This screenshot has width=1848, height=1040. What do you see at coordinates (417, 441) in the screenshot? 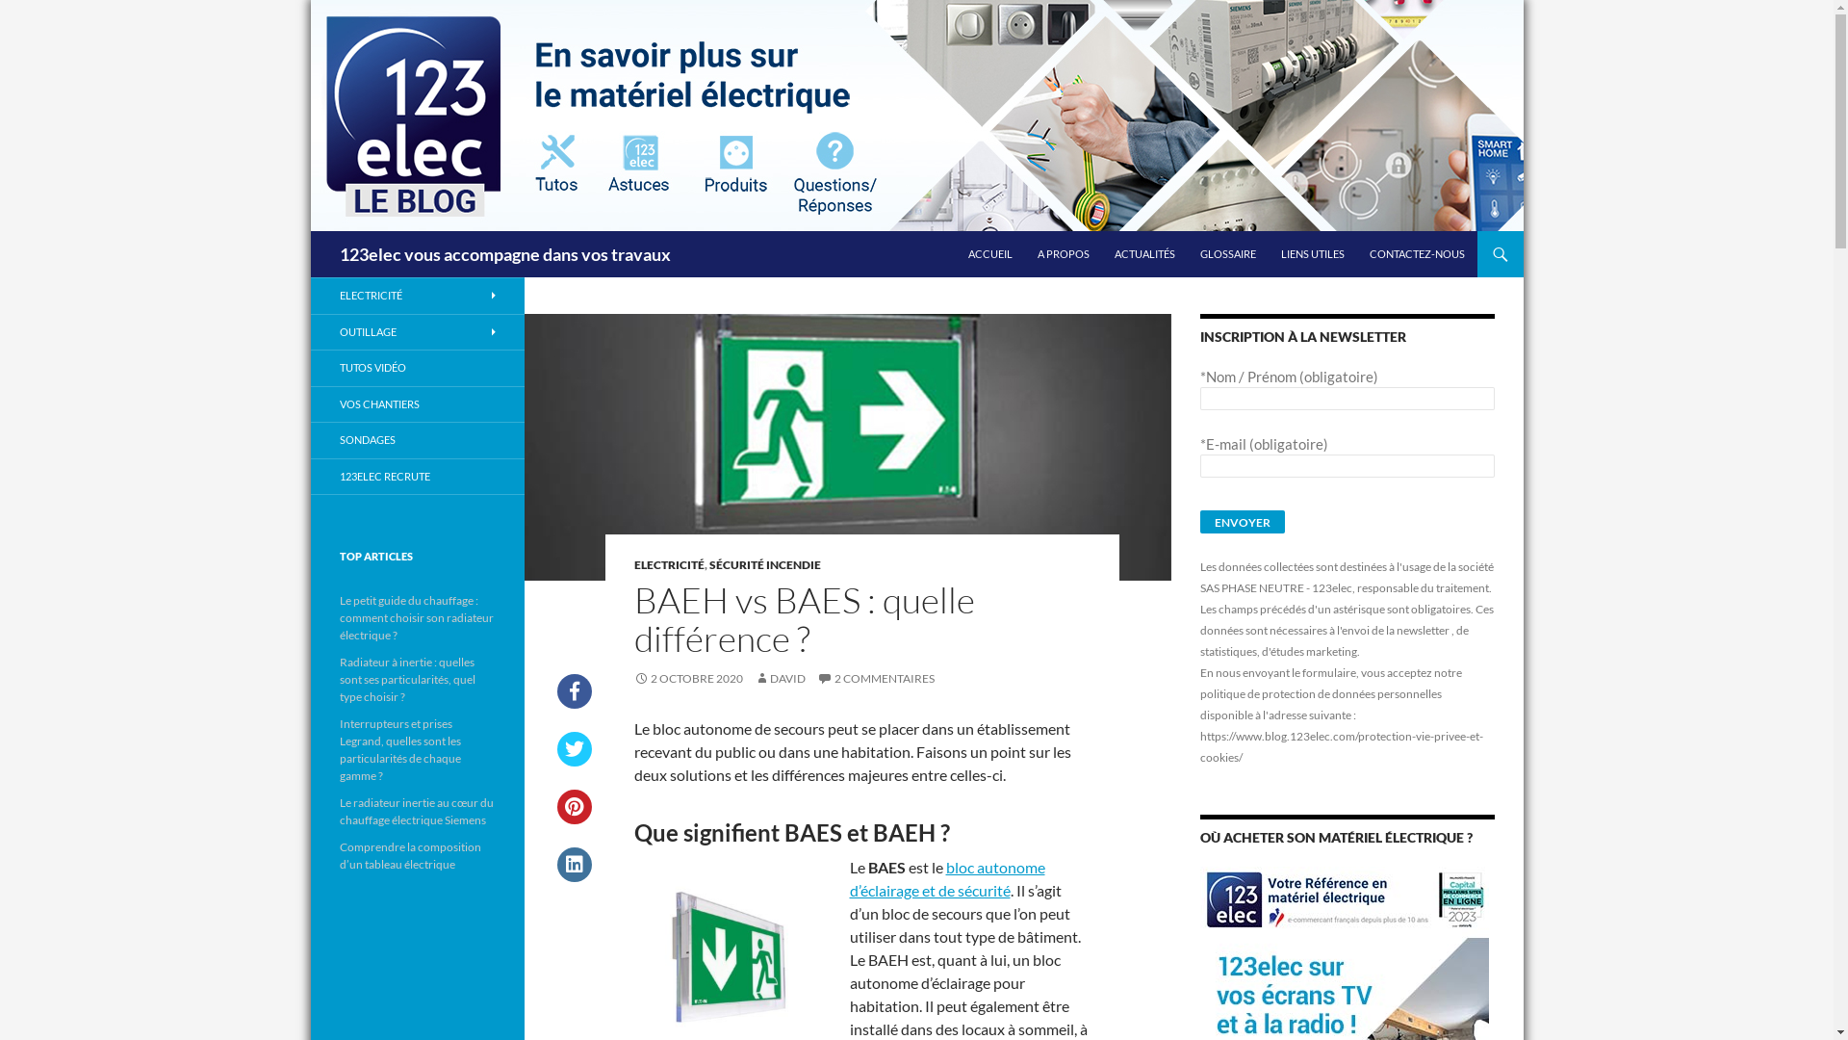
I see `SONDAGES` at bounding box center [417, 441].